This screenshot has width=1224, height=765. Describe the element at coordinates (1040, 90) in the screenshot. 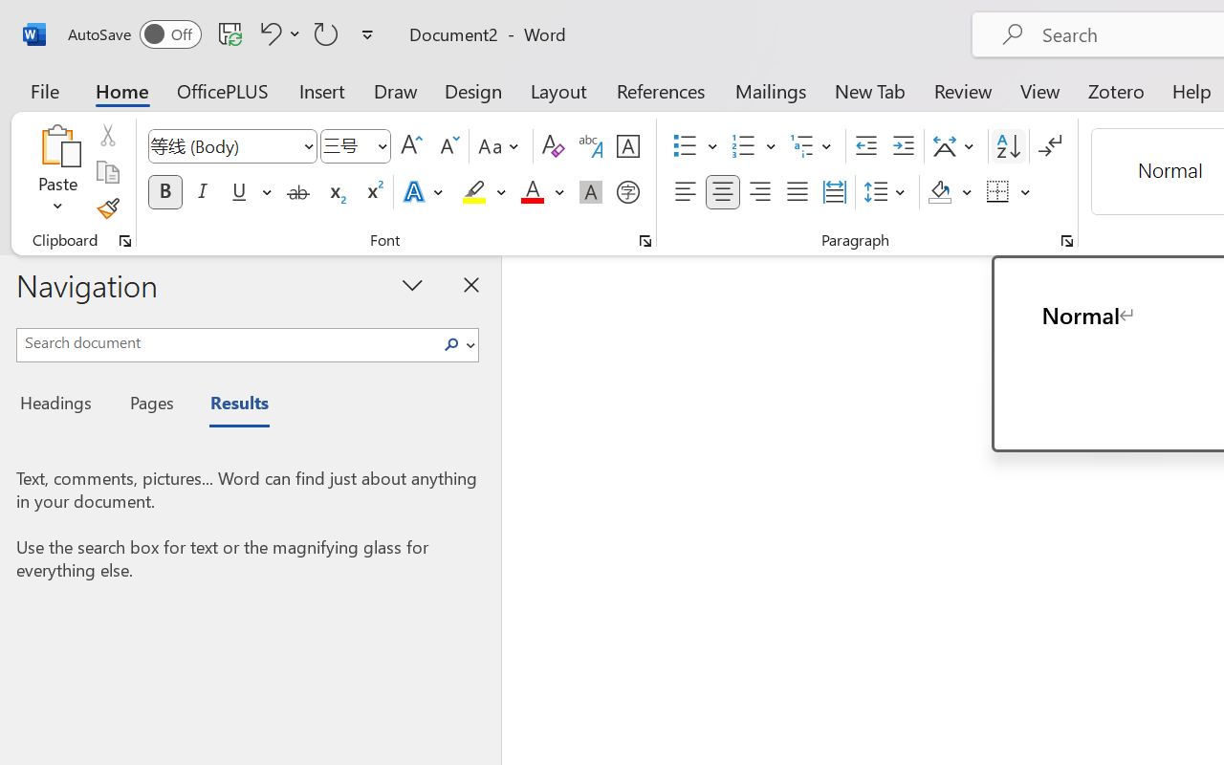

I see `View` at that location.